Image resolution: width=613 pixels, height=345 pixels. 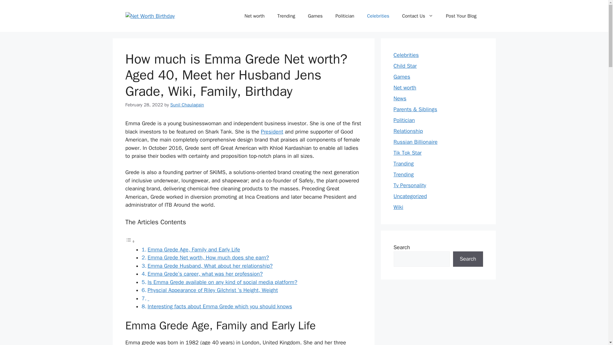 I want to click on Contact Us, so click(x=417, y=16).